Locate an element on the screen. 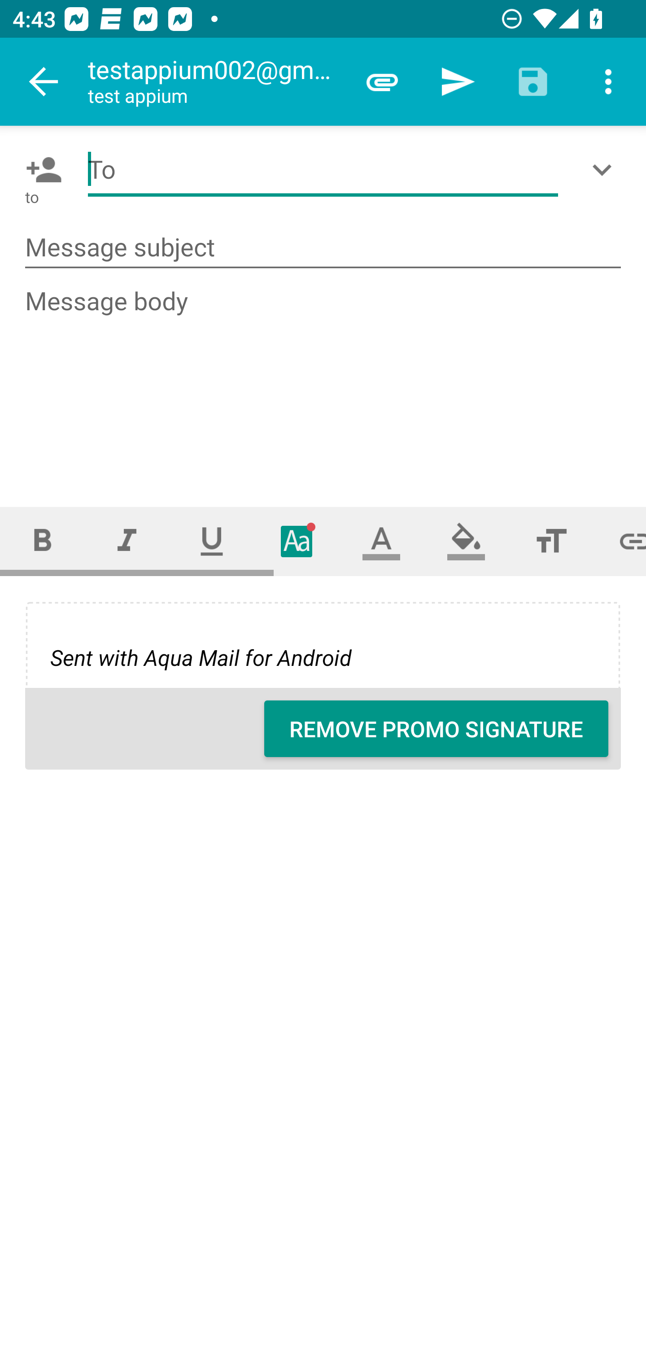 The width and height of the screenshot is (646, 1365). Italic is located at coordinates (127, 541).